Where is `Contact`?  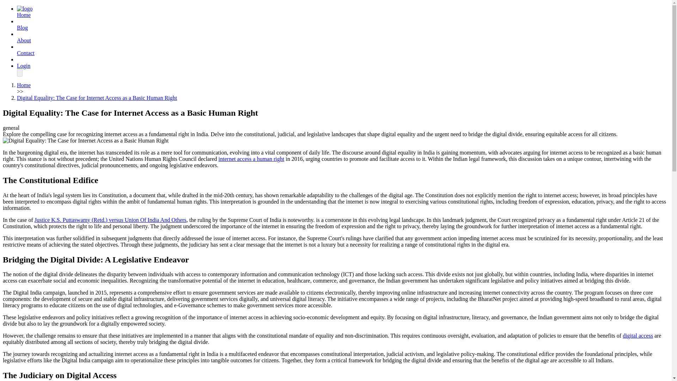
Contact is located at coordinates (25, 53).